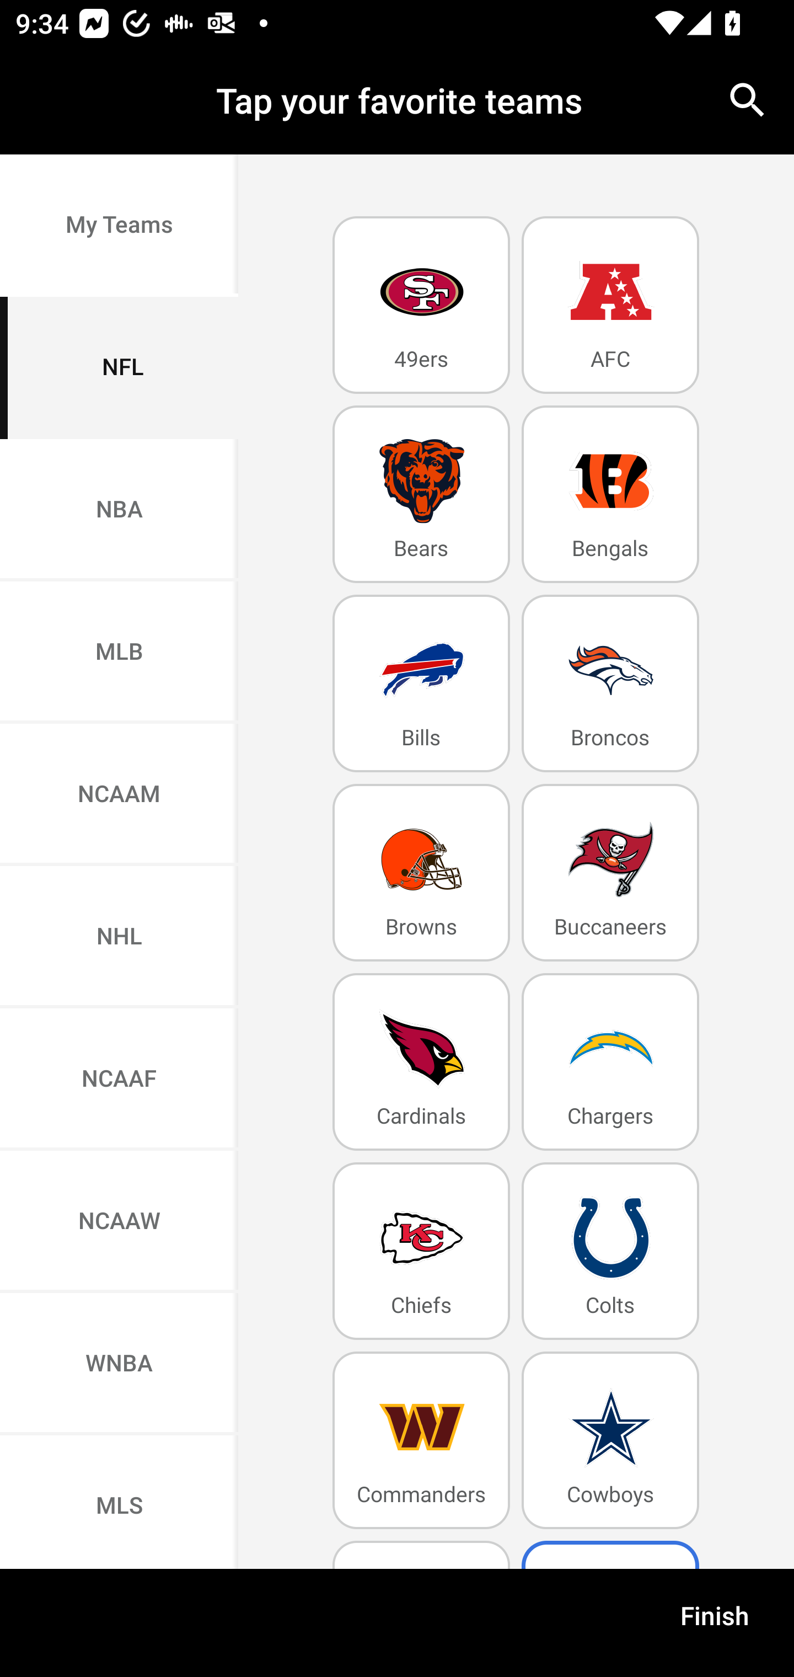 This screenshot has height=1677, width=794. Describe the element at coordinates (119, 937) in the screenshot. I see `NHL` at that location.